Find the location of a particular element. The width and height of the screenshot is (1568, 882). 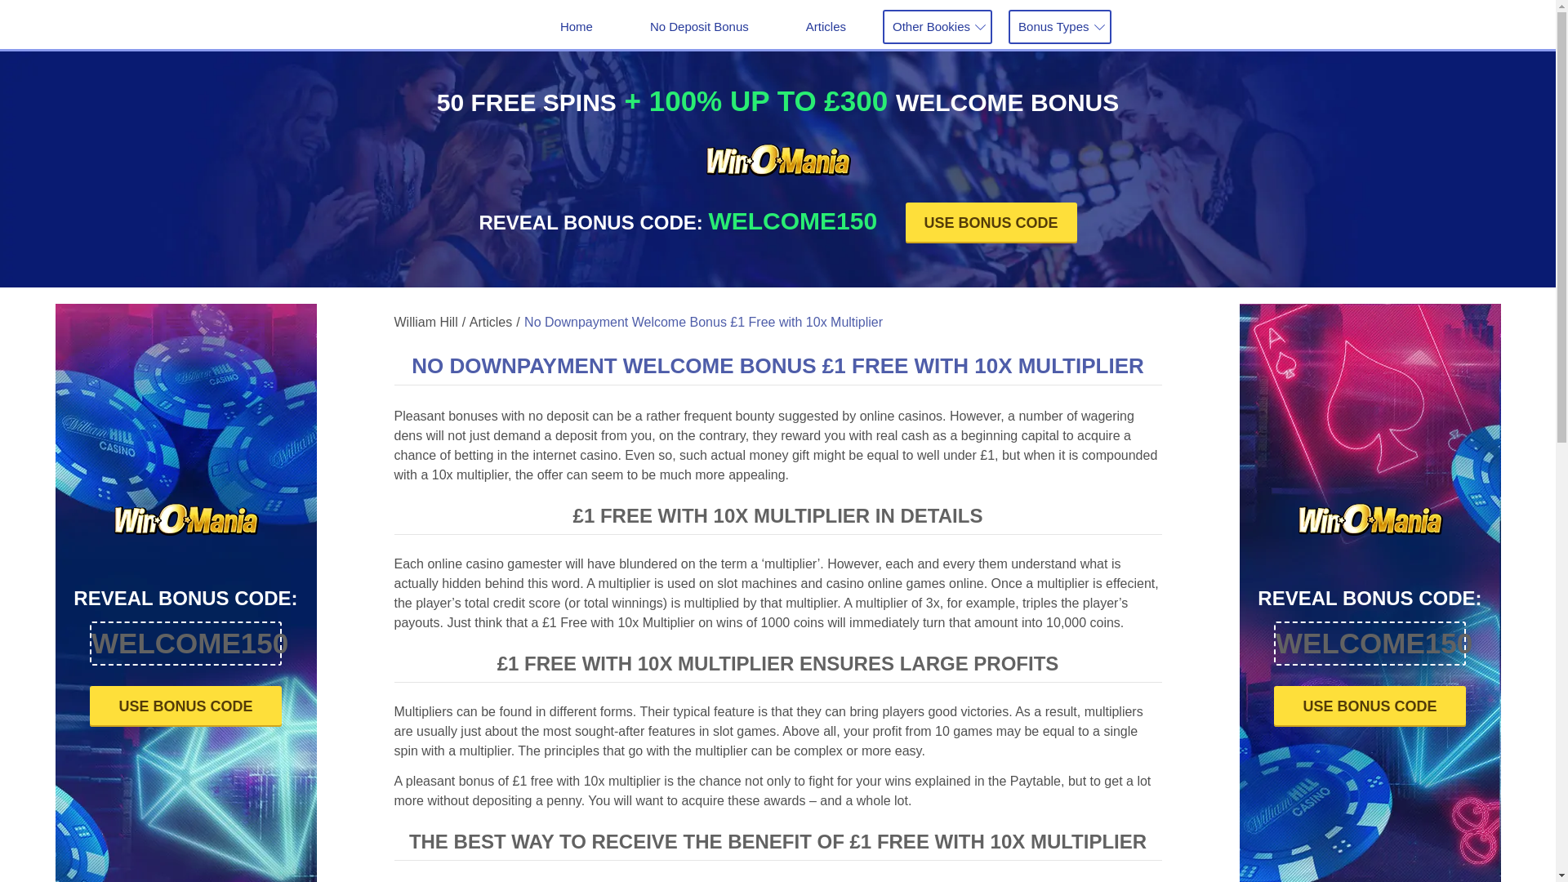

Home is located at coordinates (1370, 593).